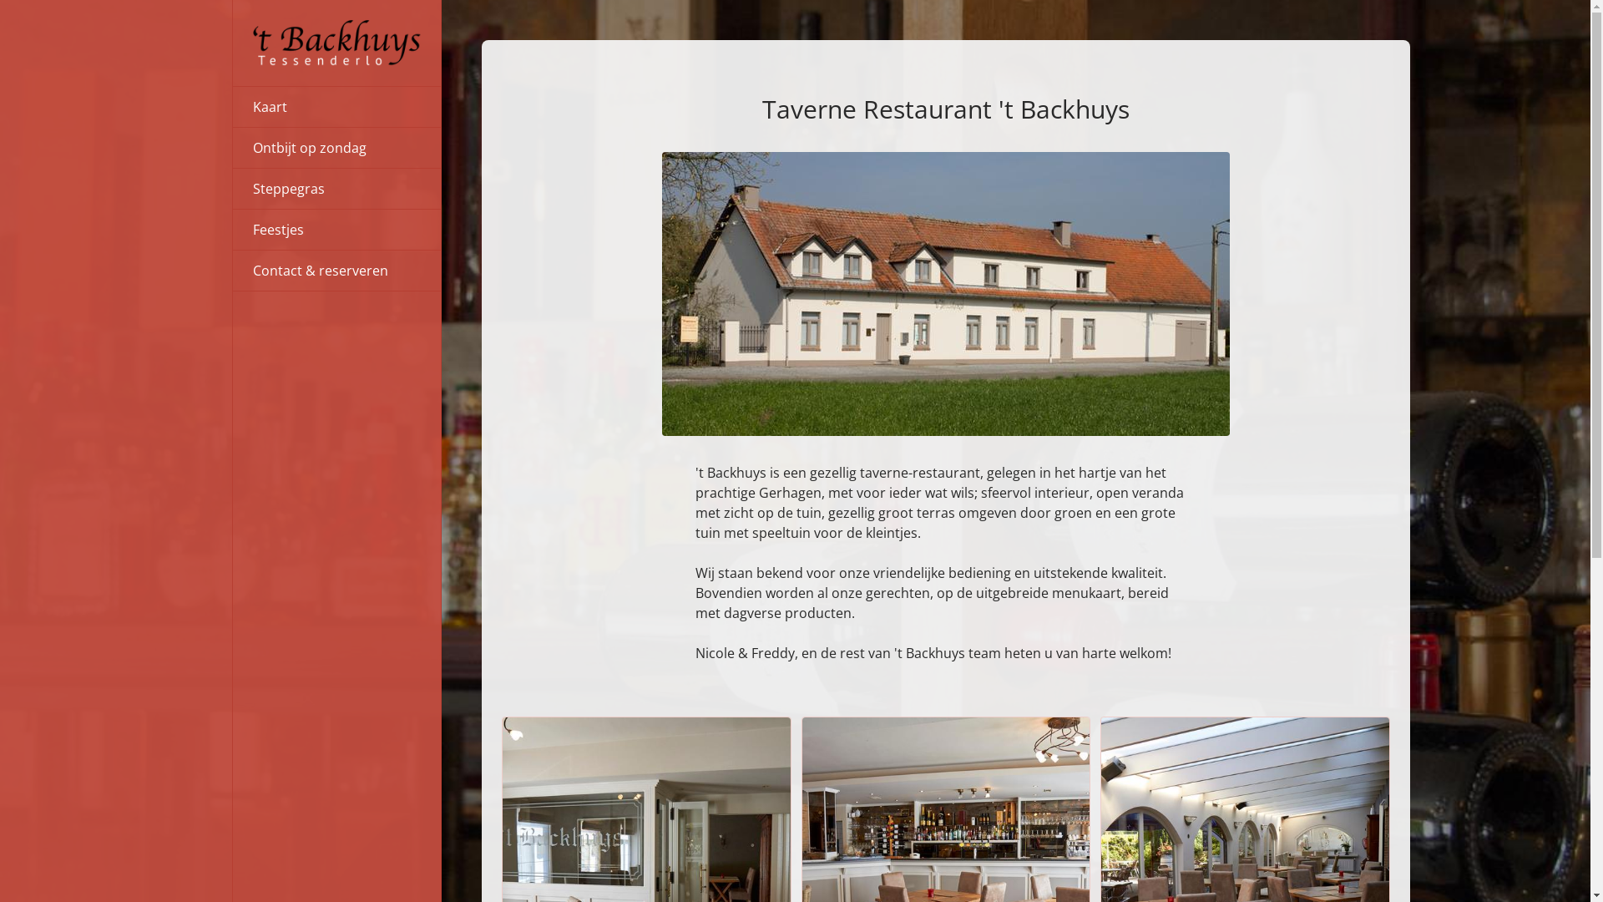  Describe the element at coordinates (337, 189) in the screenshot. I see `Steppegras` at that location.